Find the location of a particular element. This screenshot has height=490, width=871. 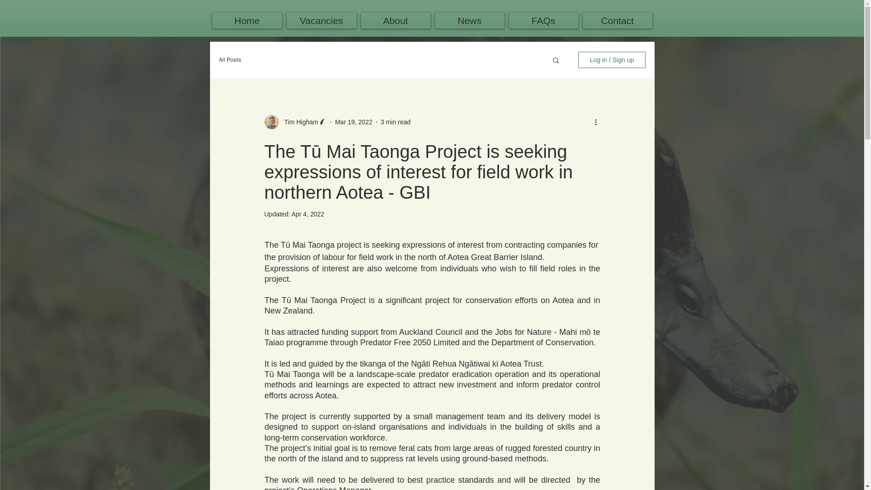

Mar 19, 2022 is located at coordinates (353, 122).